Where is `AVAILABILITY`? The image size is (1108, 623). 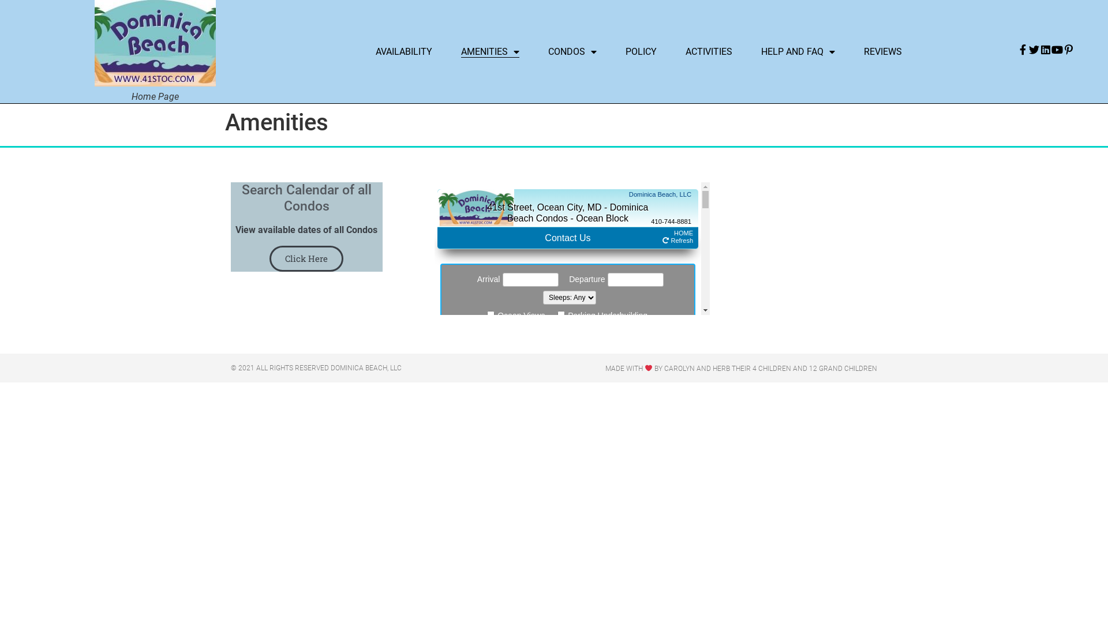
AVAILABILITY is located at coordinates (404, 52).